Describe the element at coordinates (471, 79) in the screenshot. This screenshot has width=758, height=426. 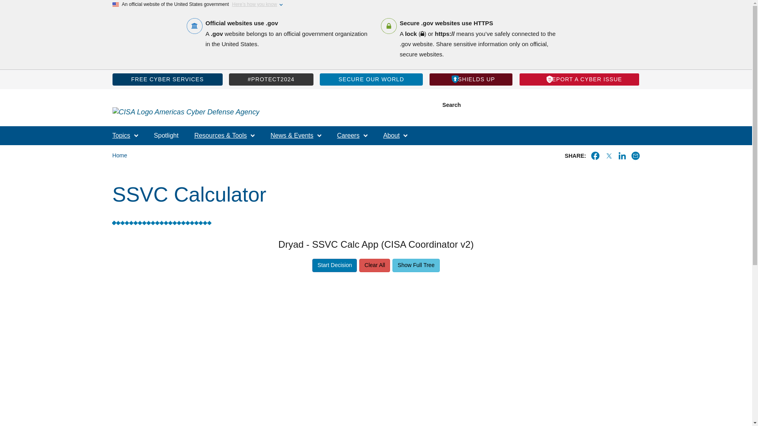
I see `SHIELDS UP` at that location.